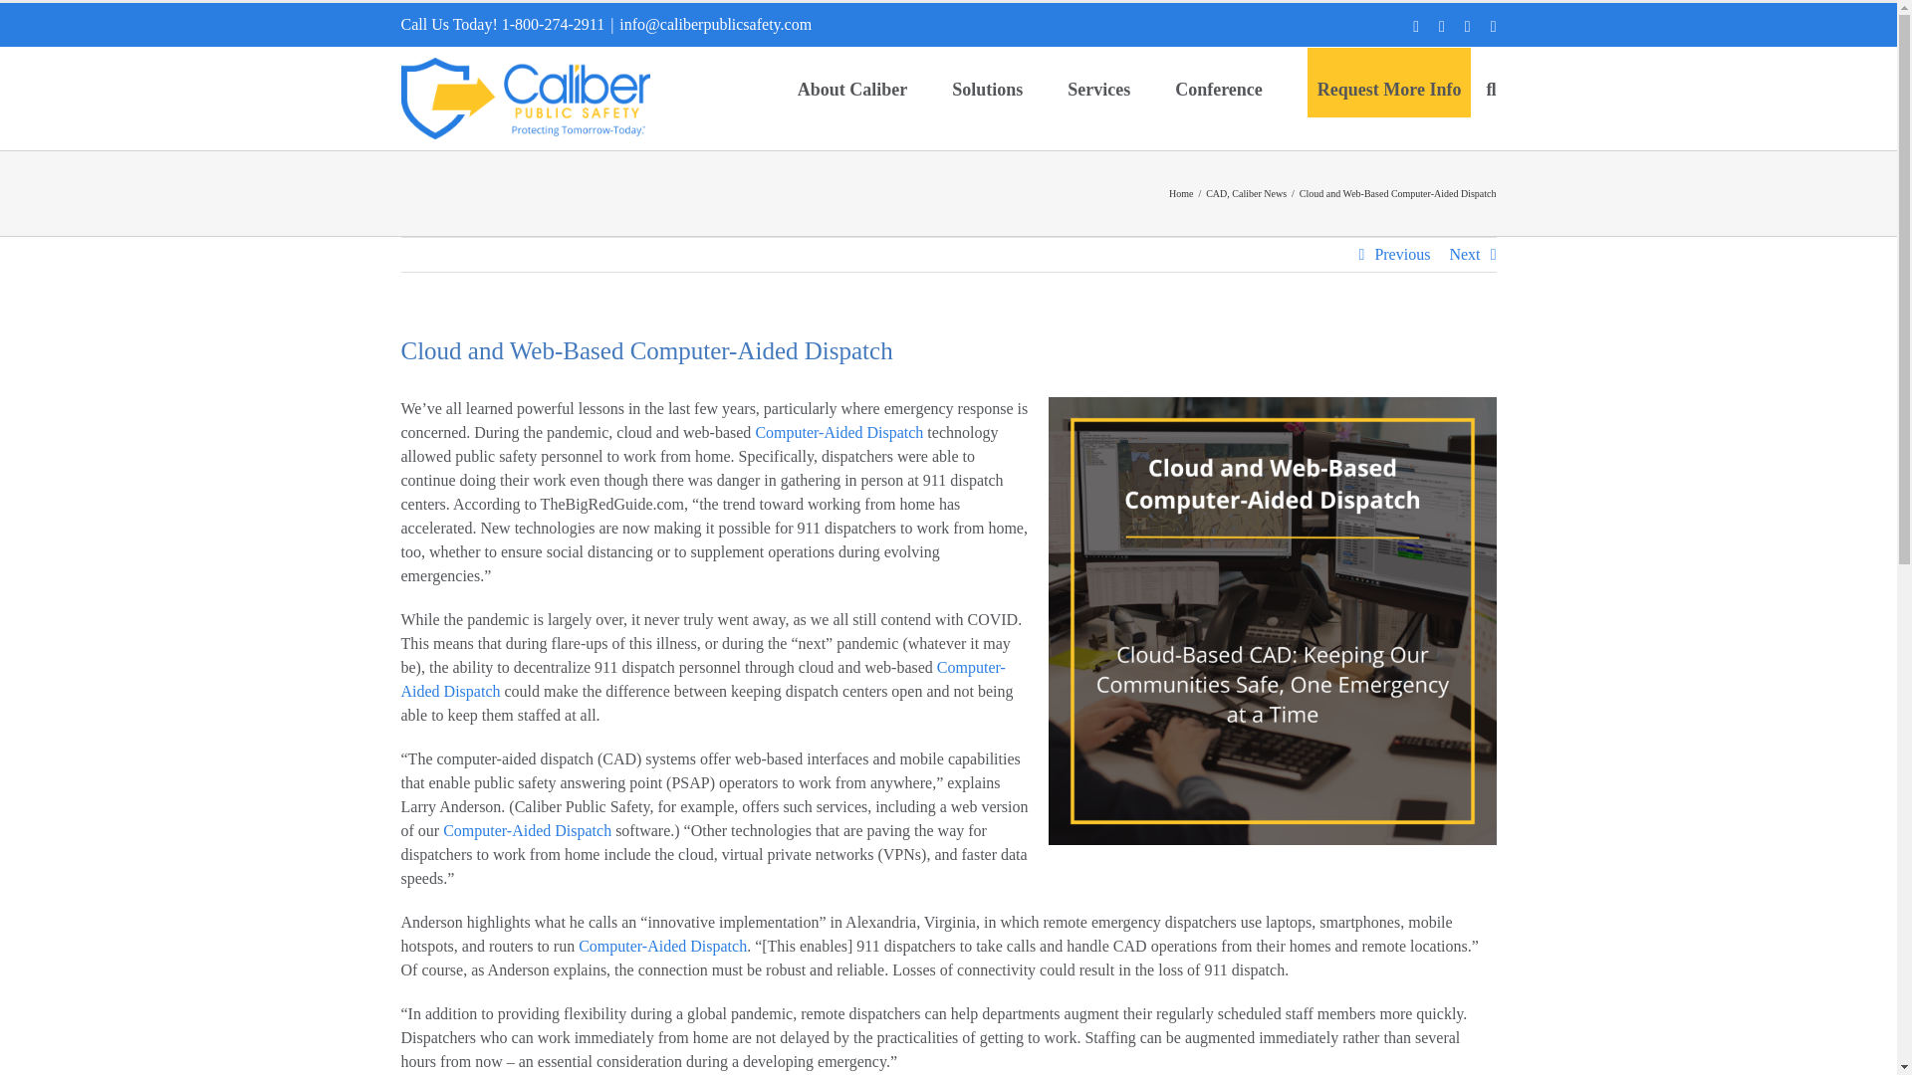 The image size is (1912, 1075). What do you see at coordinates (1219, 89) in the screenshot?
I see `Conference` at bounding box center [1219, 89].